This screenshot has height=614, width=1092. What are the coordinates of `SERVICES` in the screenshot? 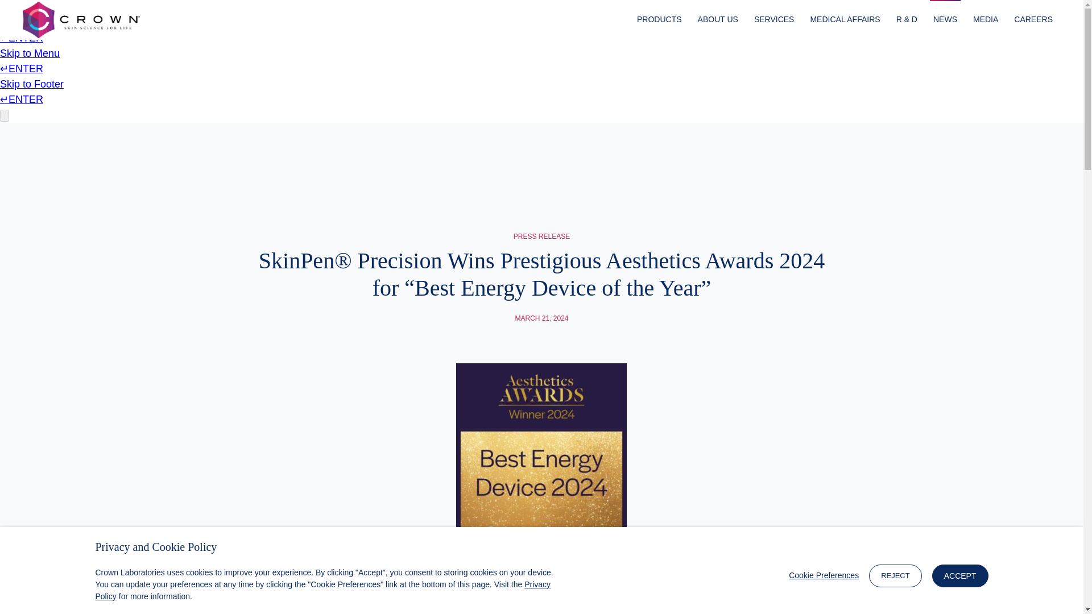 It's located at (775, 20).